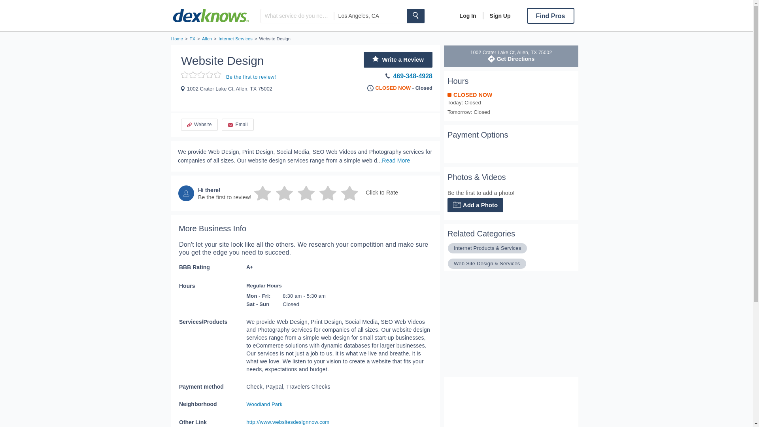  I want to click on Los Angeles, CA, so click(371, 16).